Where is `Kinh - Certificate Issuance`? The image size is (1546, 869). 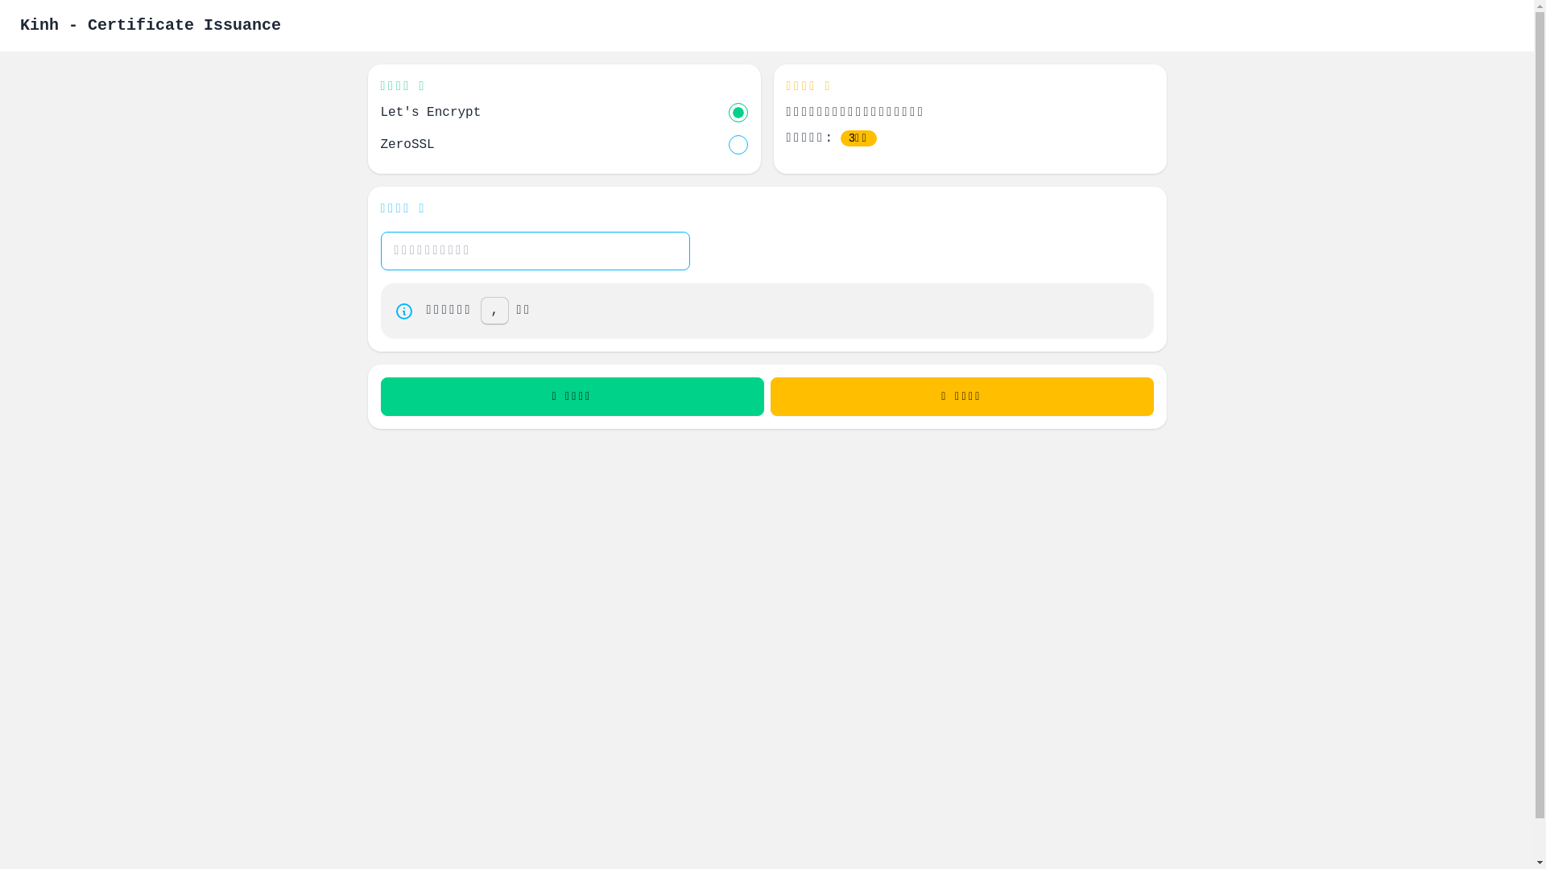
Kinh - Certificate Issuance is located at coordinates (151, 26).